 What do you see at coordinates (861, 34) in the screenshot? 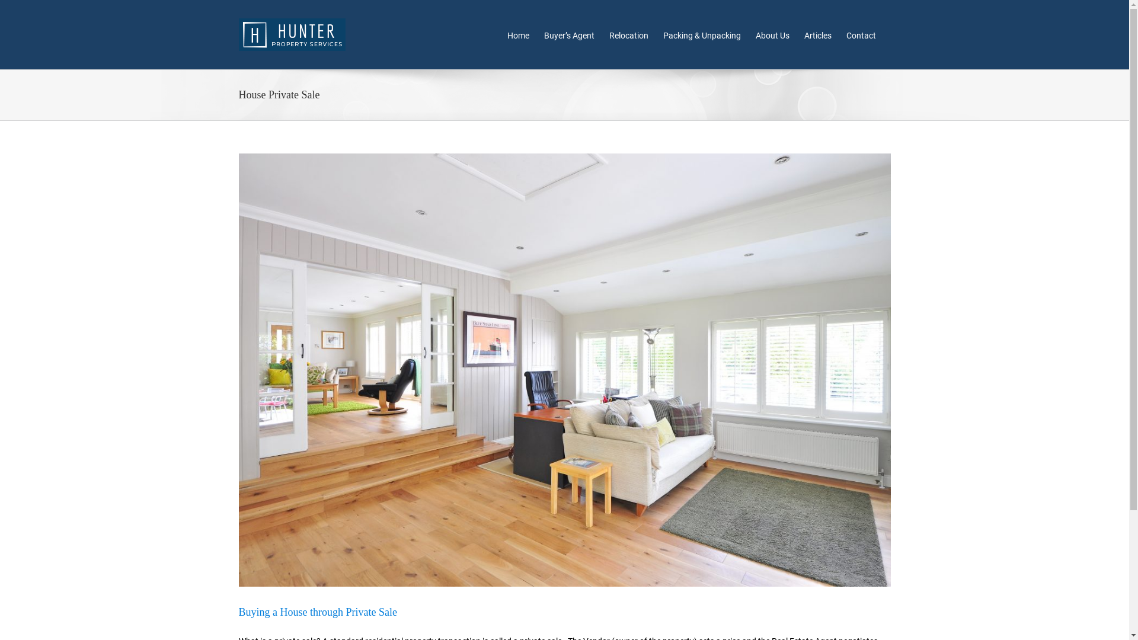
I see `Contact` at bounding box center [861, 34].